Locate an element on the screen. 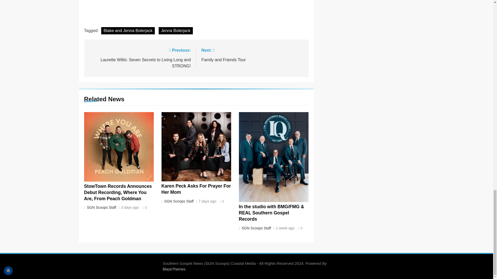  Jenna Bolerjack is located at coordinates (176, 30).